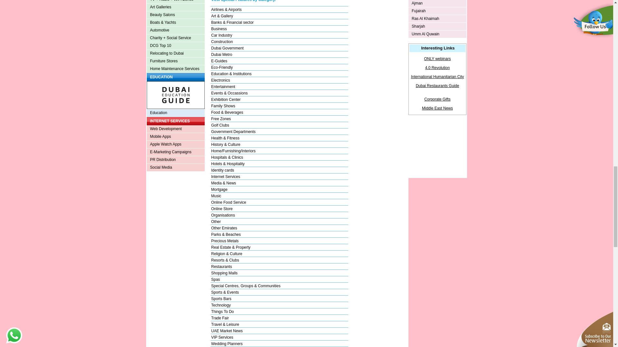 Image resolution: width=618 pixels, height=347 pixels. I want to click on Corporate Gifts, so click(437, 99).